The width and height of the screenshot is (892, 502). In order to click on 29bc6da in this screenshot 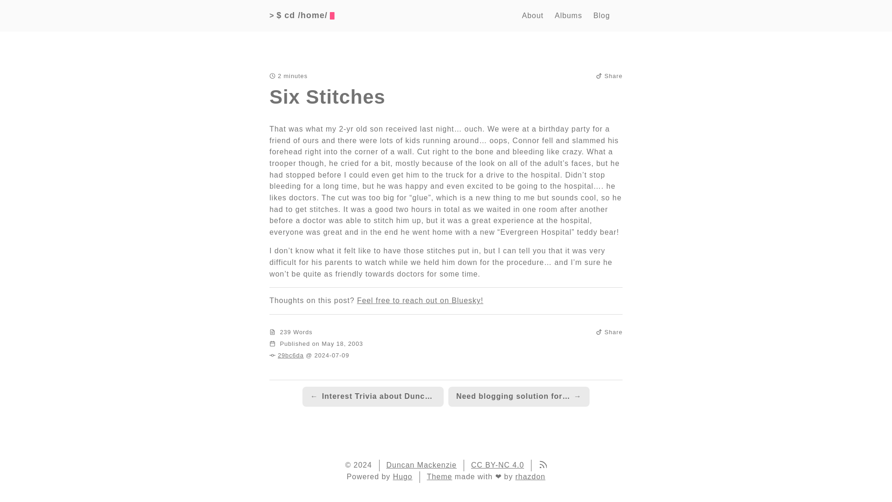, I will do `click(291, 355)`.